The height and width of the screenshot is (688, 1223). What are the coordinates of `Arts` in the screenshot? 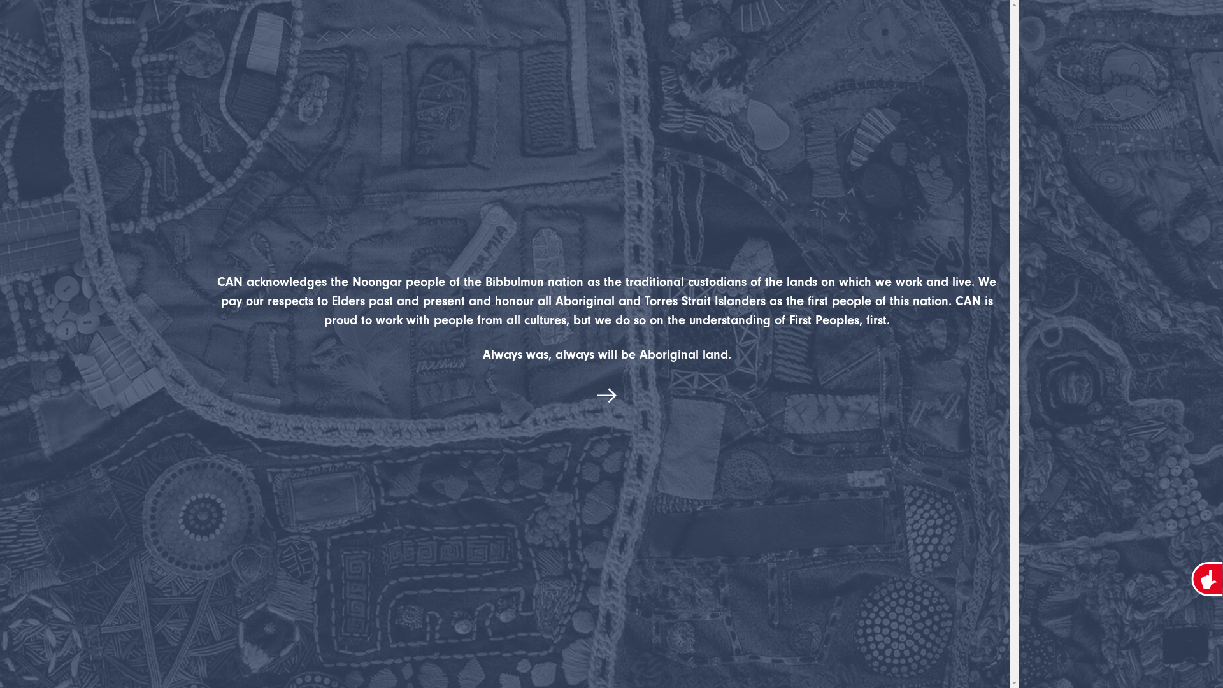 It's located at (384, 32).